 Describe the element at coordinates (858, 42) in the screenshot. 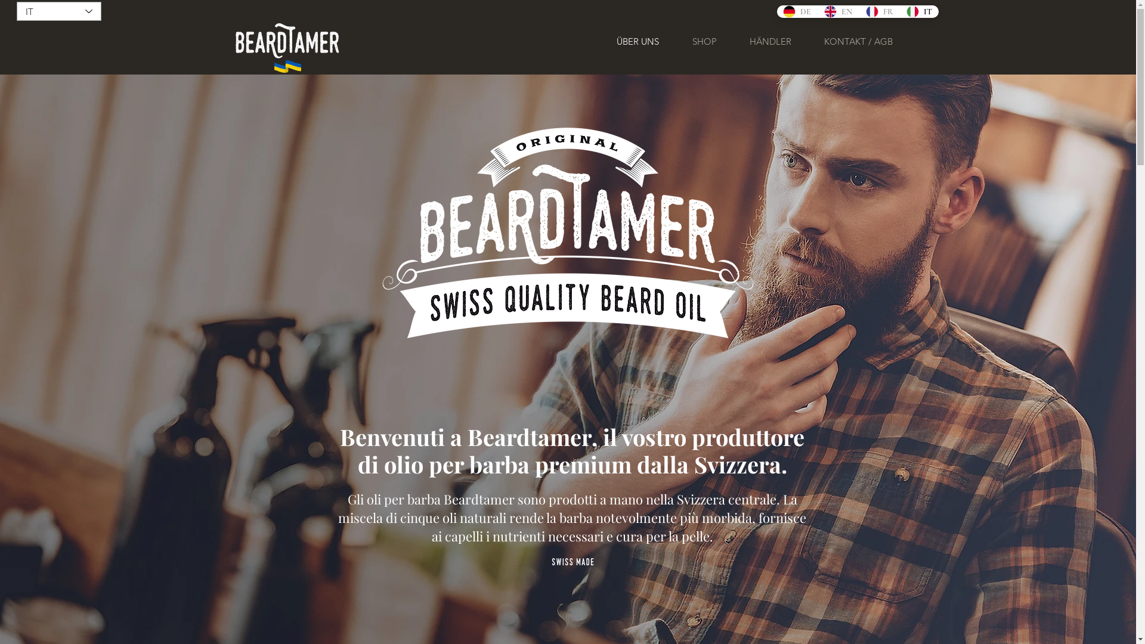

I see `KONTAKT / AGB` at that location.